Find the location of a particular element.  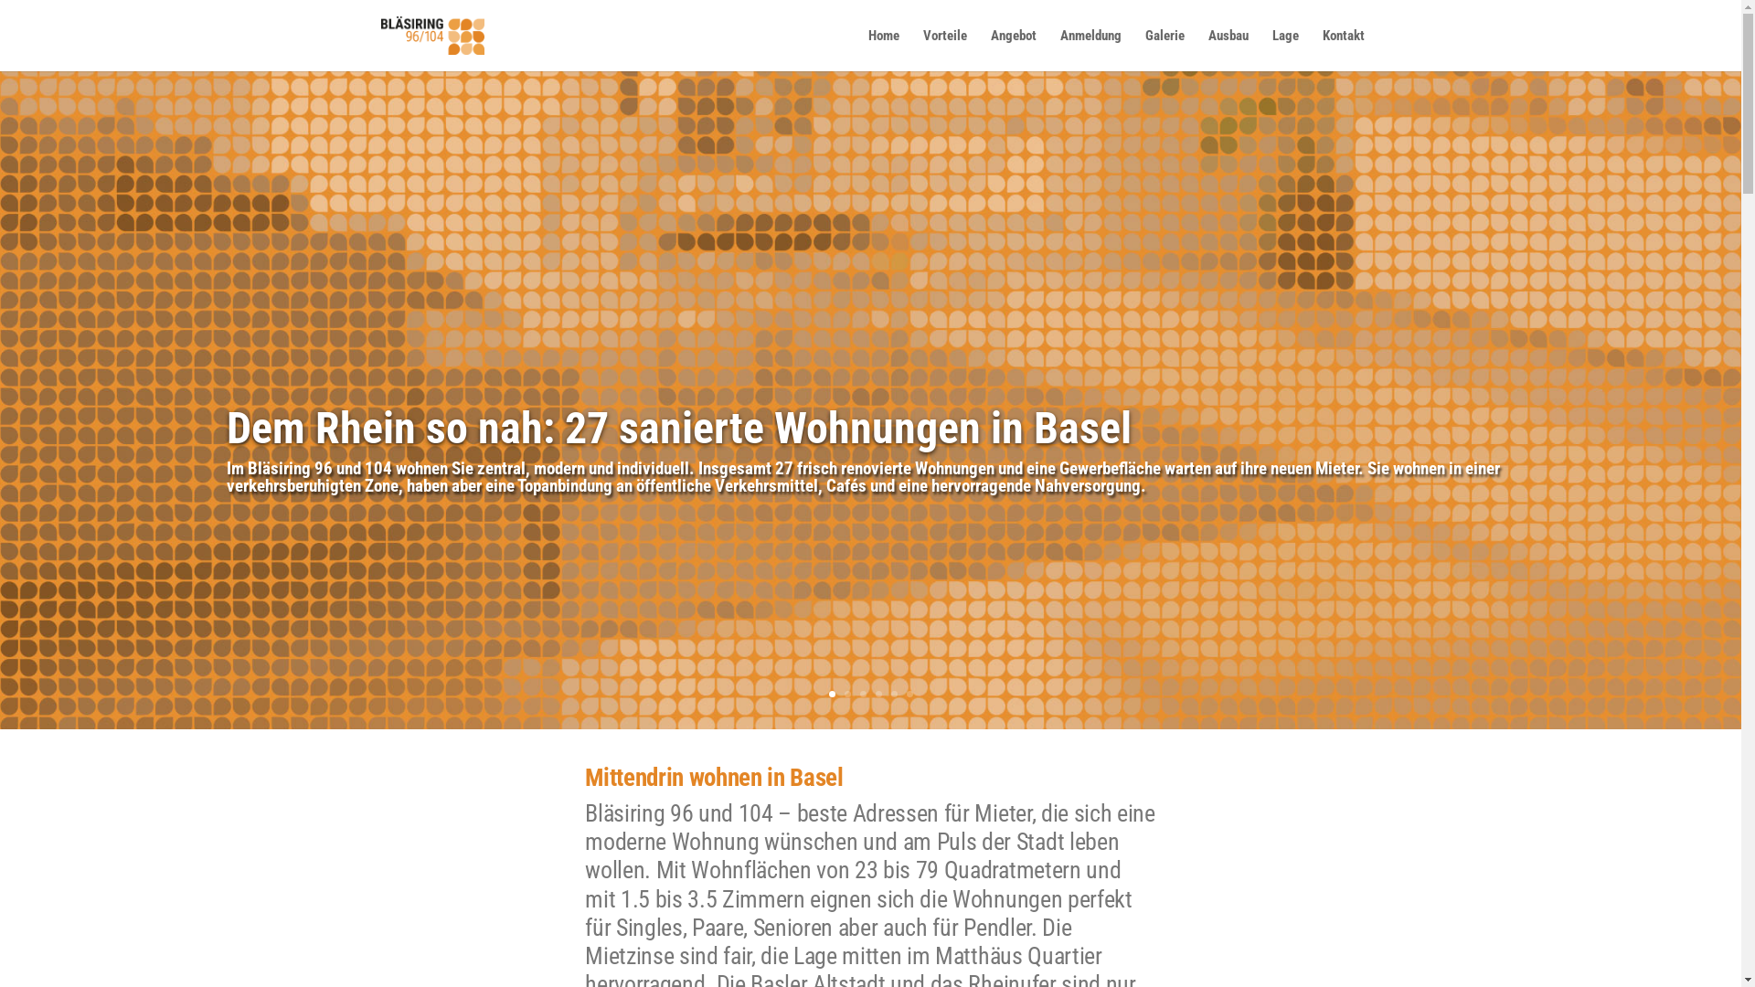

Angebot is located at coordinates (1014, 49).